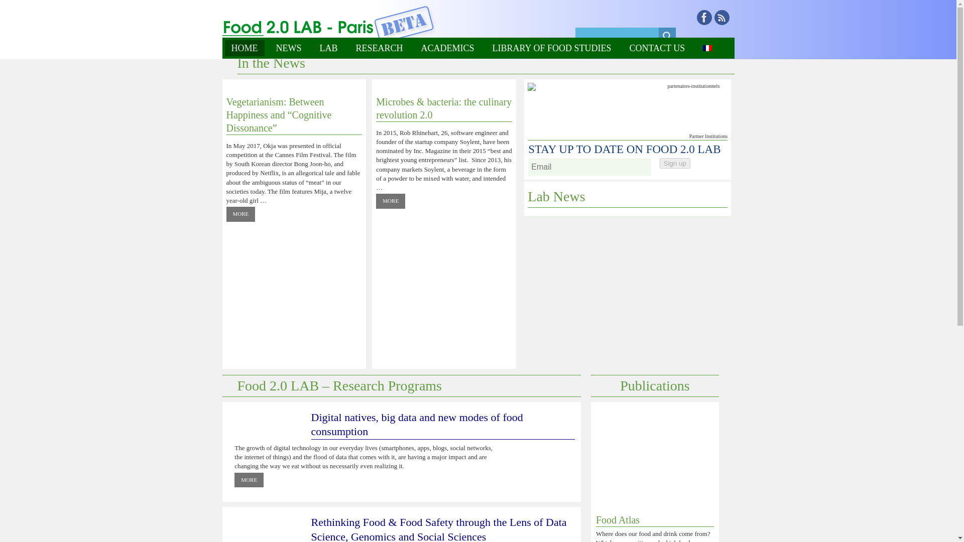 This screenshot has height=542, width=964. Describe the element at coordinates (657, 48) in the screenshot. I see `CONTACT US` at that location.